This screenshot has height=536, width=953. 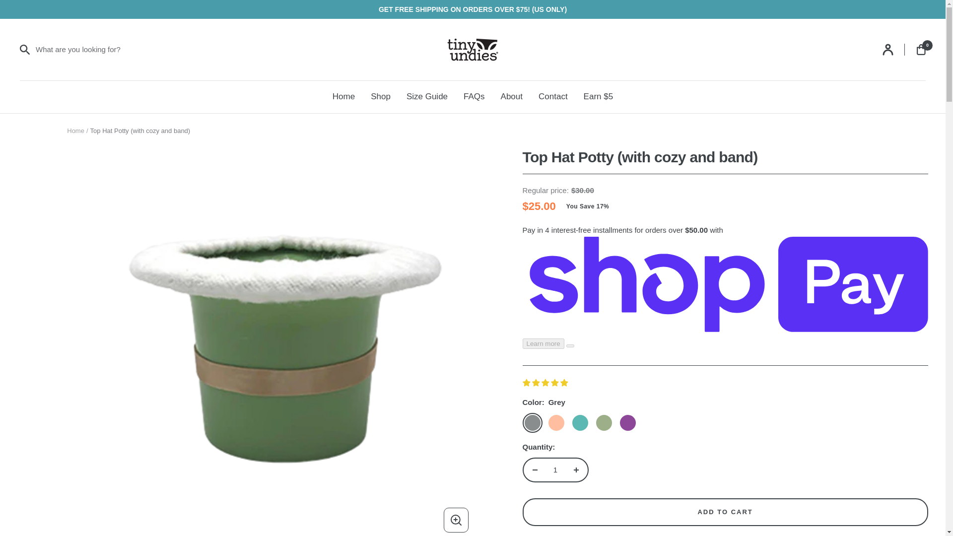 I want to click on FAQs, so click(x=474, y=96).